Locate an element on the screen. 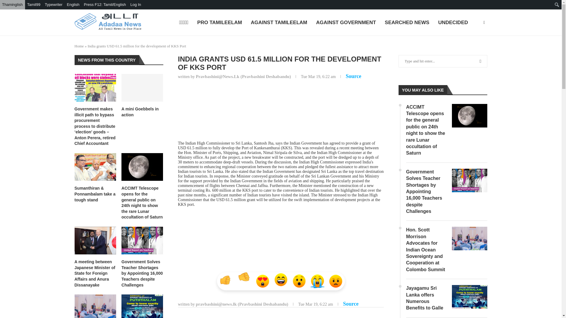  Typewriter is located at coordinates (54, 5).